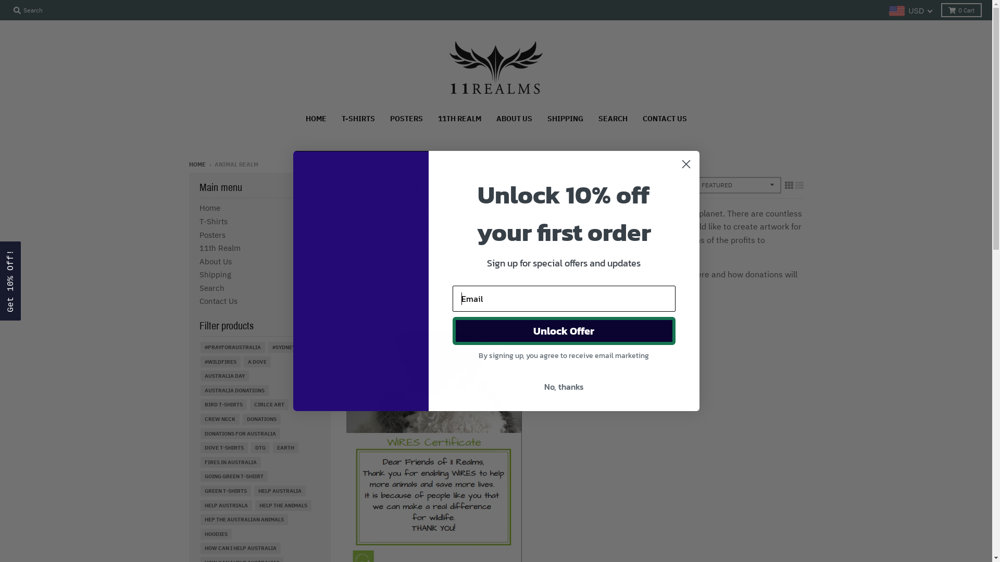 The width and height of the screenshot is (1000, 562). Describe the element at coordinates (358, 119) in the screenshot. I see `T-SHIRTS` at that location.